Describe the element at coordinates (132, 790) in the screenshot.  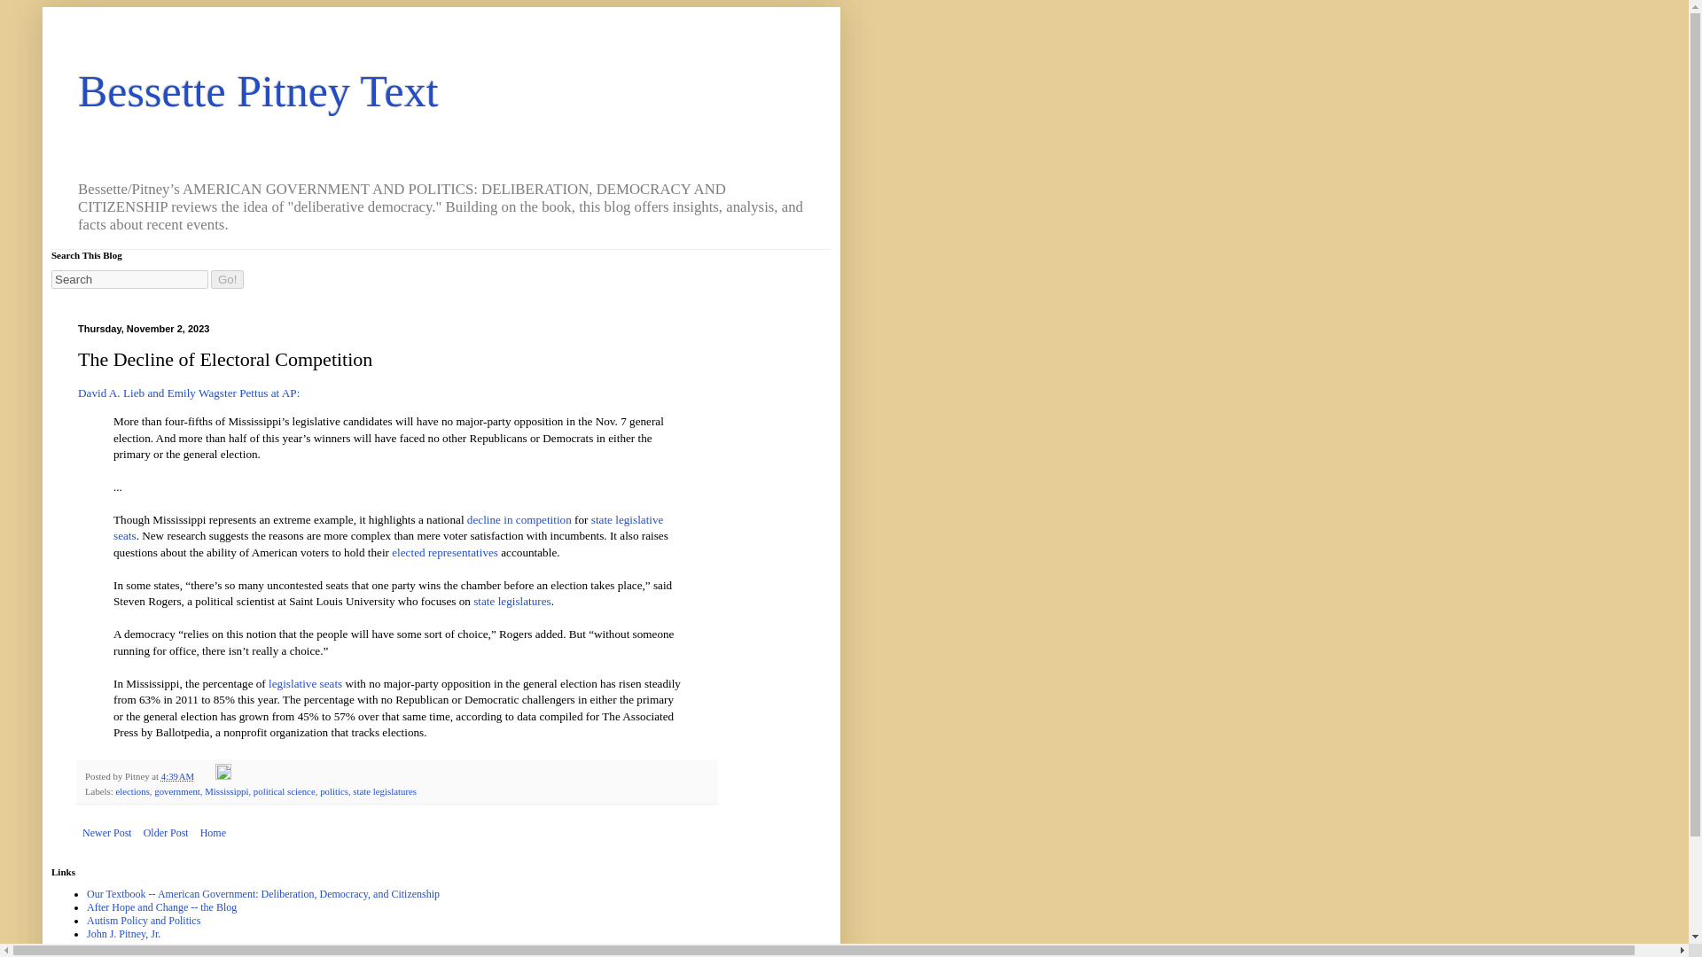
I see `elections` at that location.